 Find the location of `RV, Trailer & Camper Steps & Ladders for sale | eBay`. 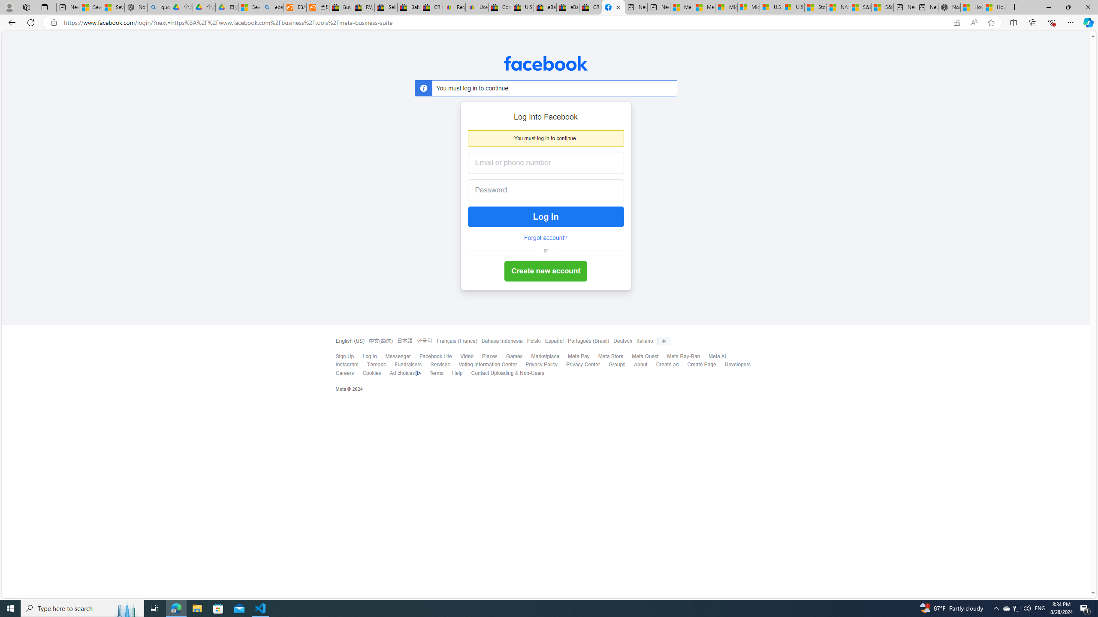

RV, Trailer & Camper Steps & Ladders for sale | eBay is located at coordinates (363, 7).